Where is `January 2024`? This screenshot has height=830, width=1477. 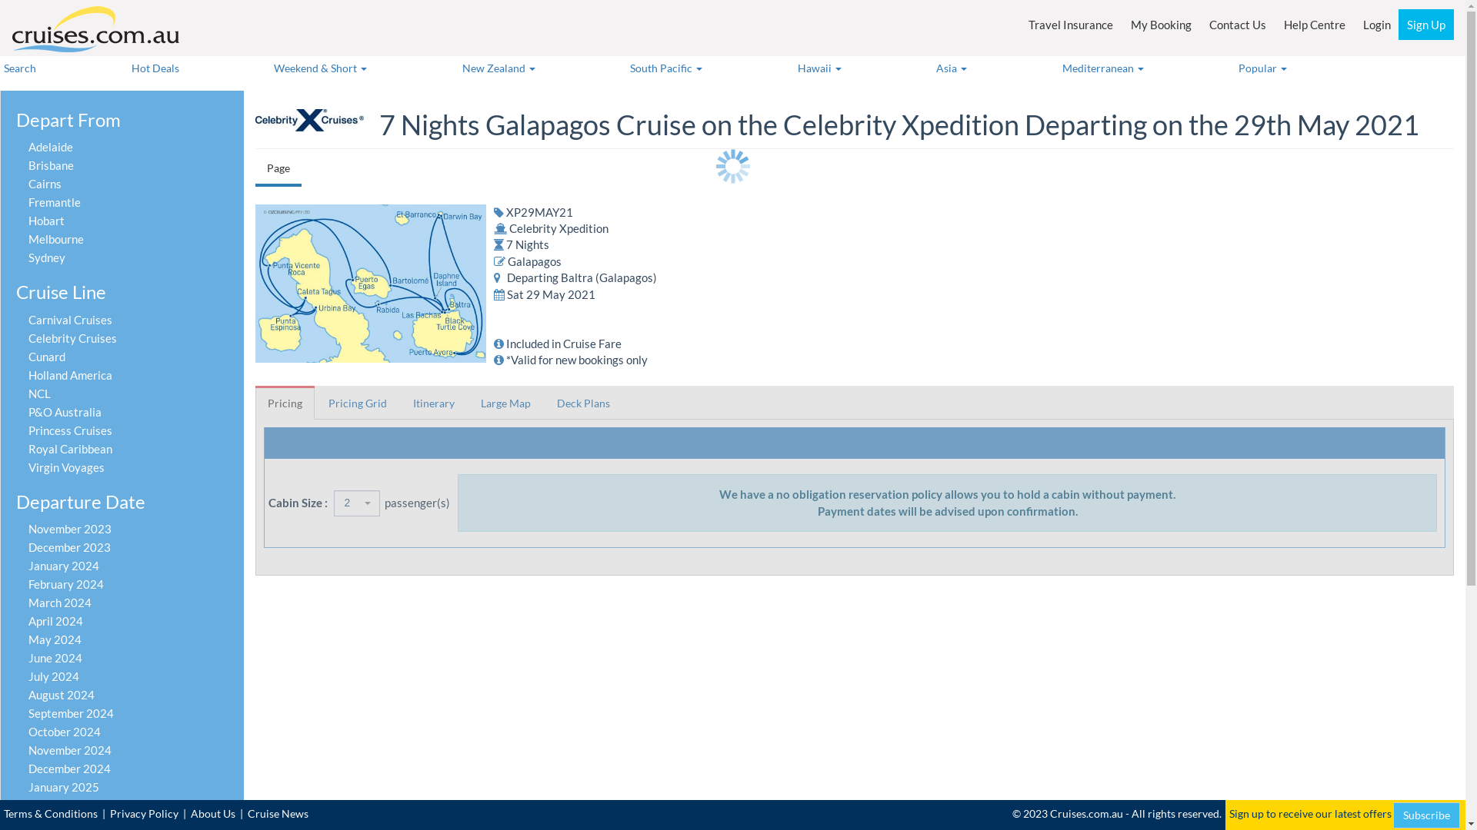 January 2024 is located at coordinates (65, 566).